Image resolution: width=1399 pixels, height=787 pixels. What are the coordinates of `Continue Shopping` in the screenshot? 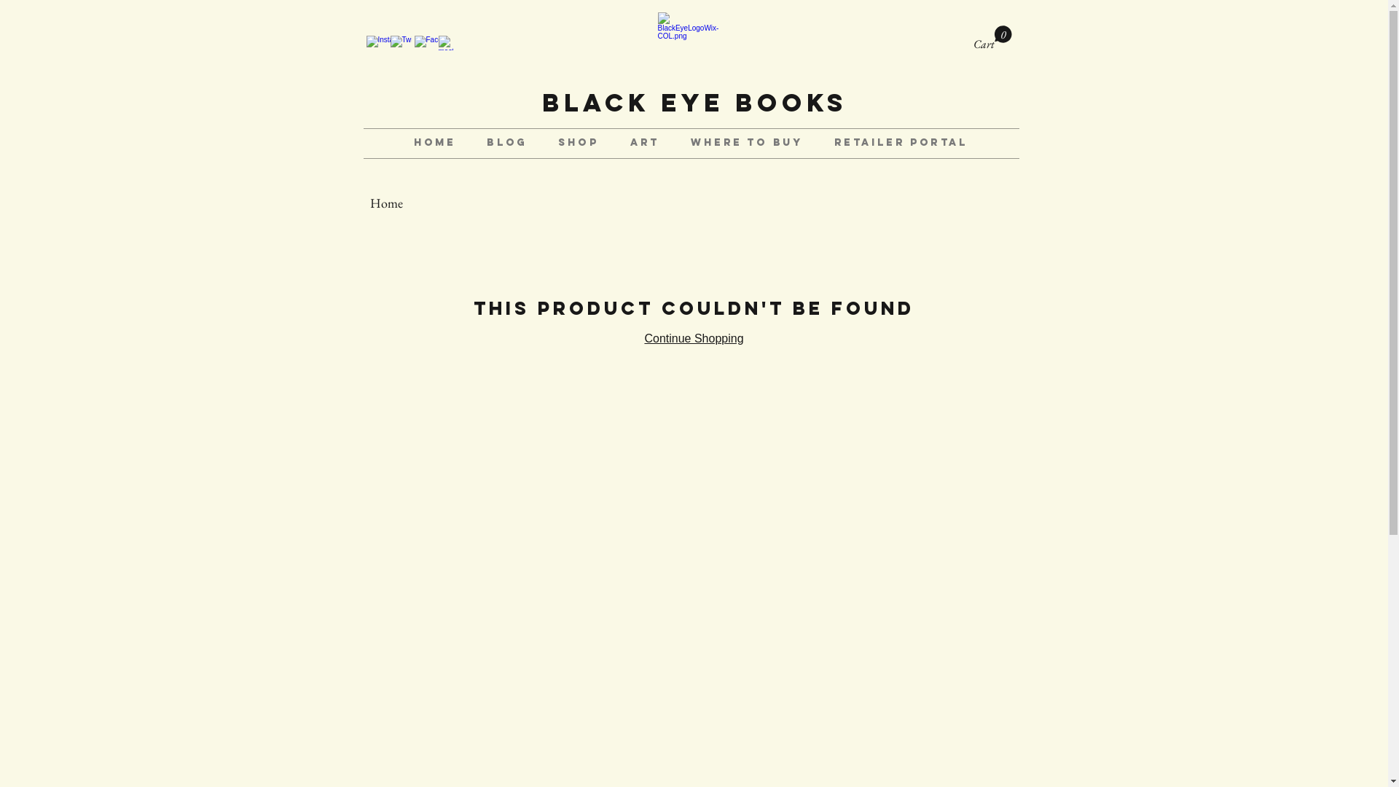 It's located at (694, 338).